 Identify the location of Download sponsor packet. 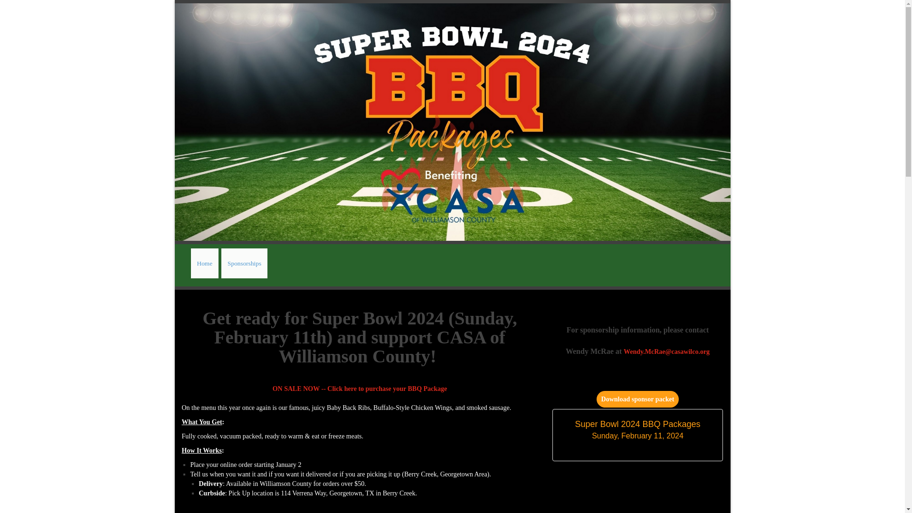
(637, 399).